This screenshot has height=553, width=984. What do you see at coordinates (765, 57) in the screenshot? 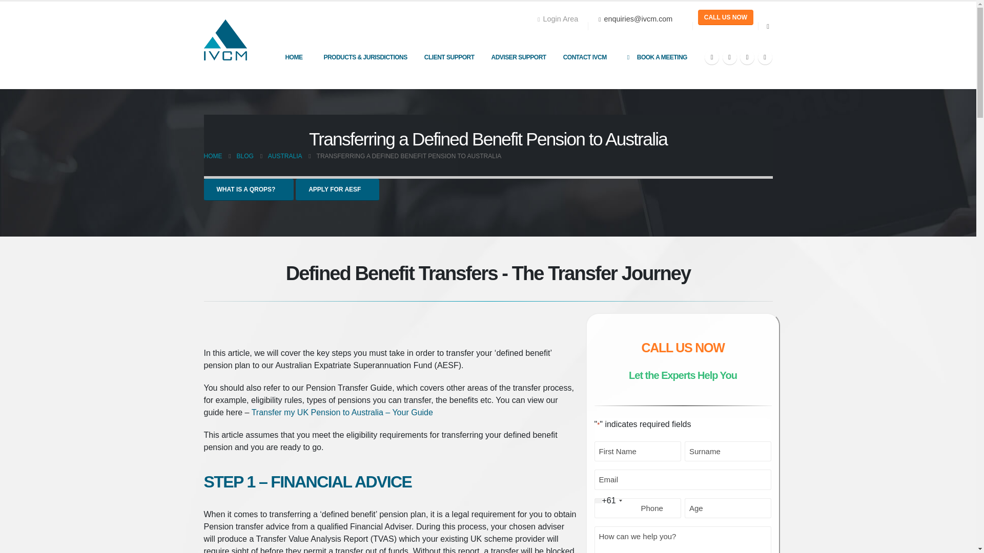
I see `LinkedIn` at bounding box center [765, 57].